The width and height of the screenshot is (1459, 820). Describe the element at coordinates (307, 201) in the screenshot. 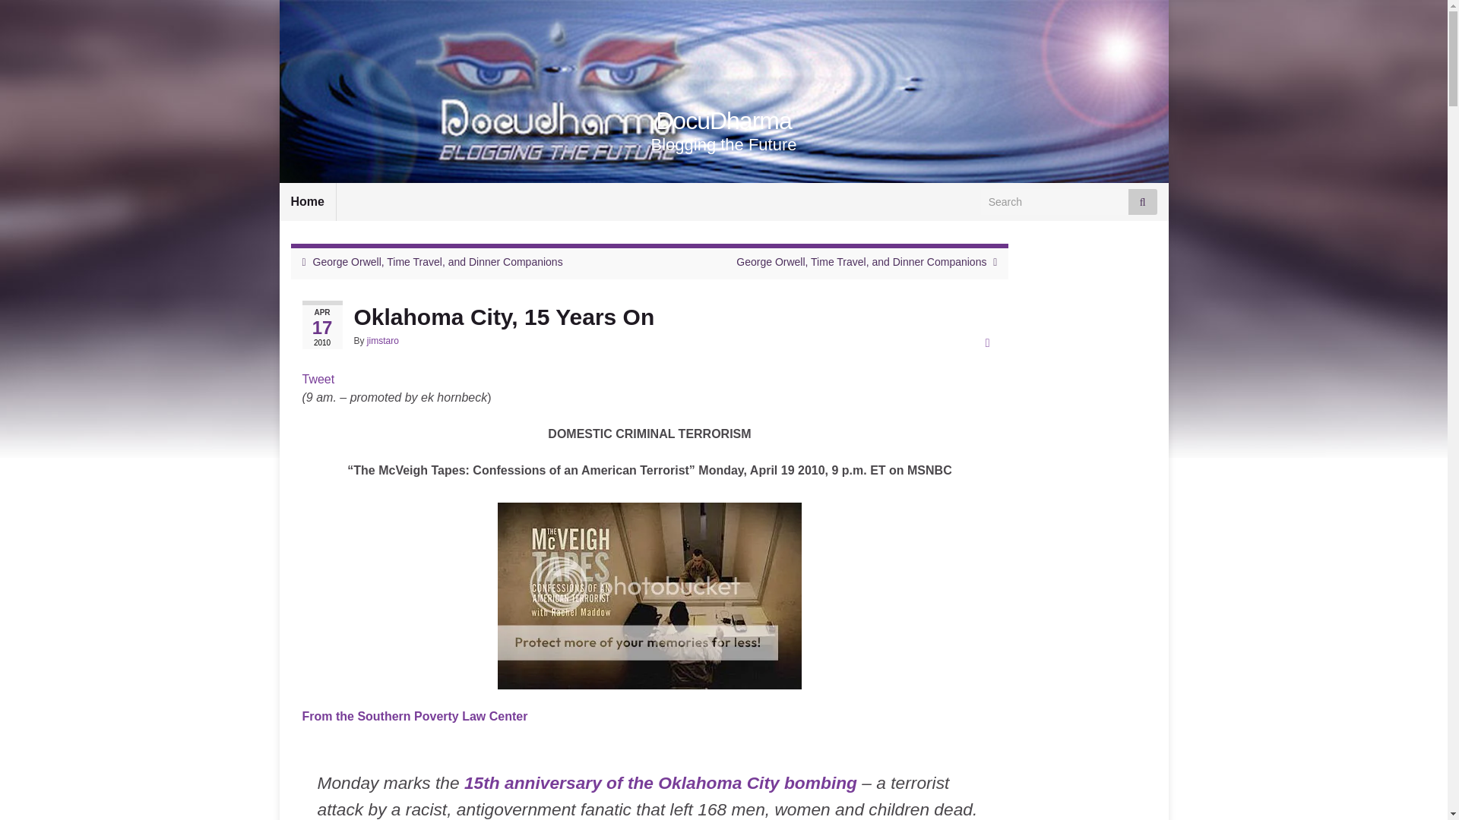

I see `Home` at that location.